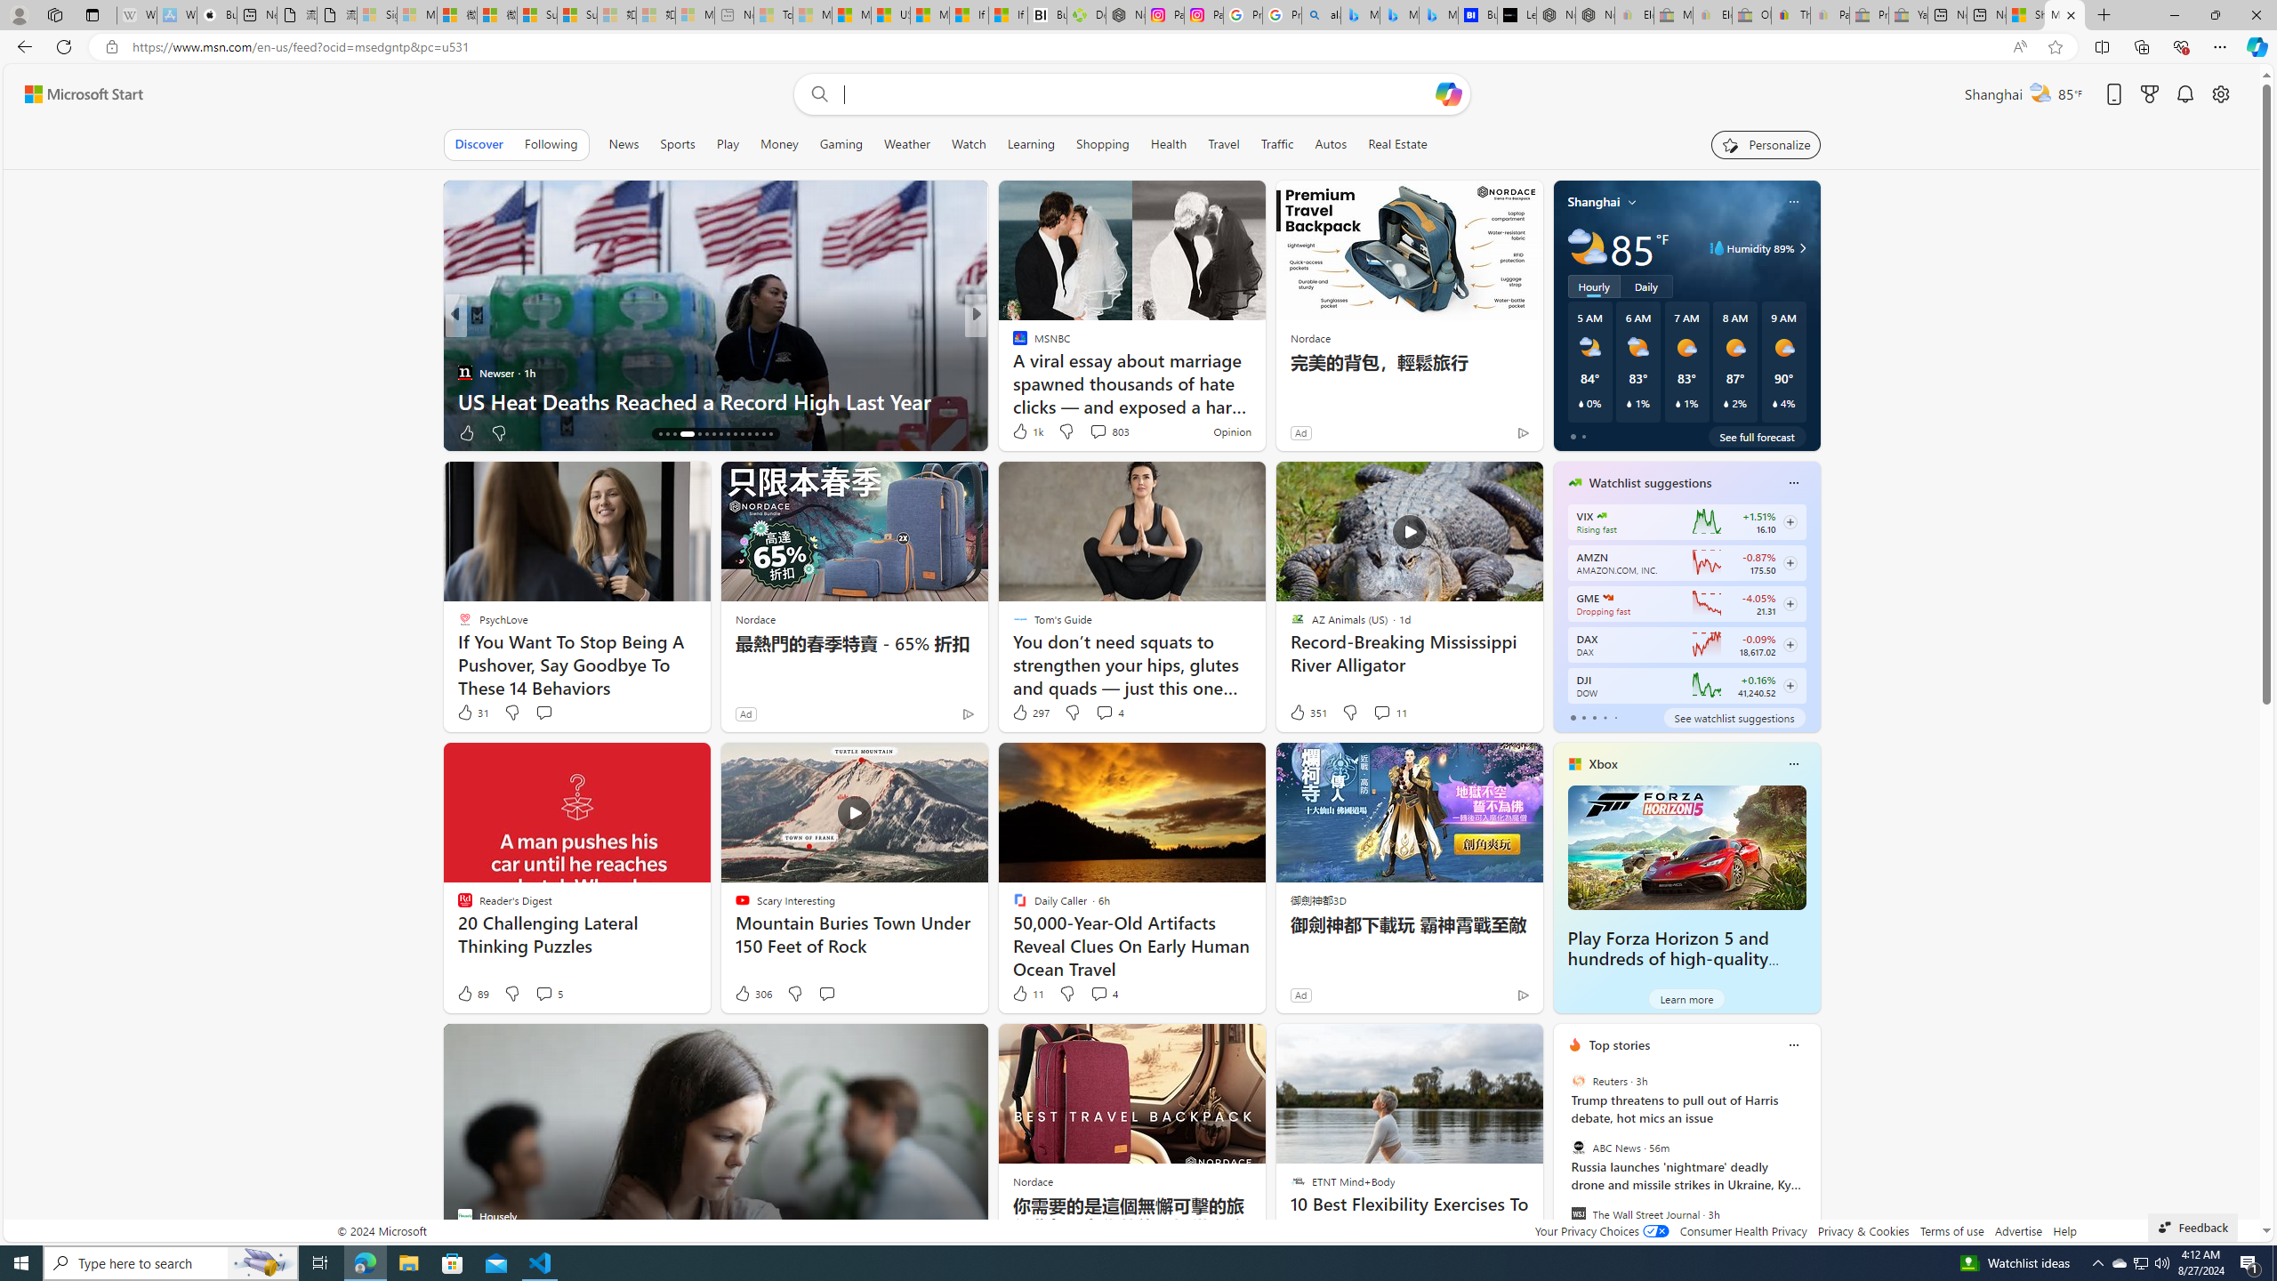  Describe the element at coordinates (1262, 400) in the screenshot. I see `Try These 14 Yoga Poses to Manage Emotions` at that location.